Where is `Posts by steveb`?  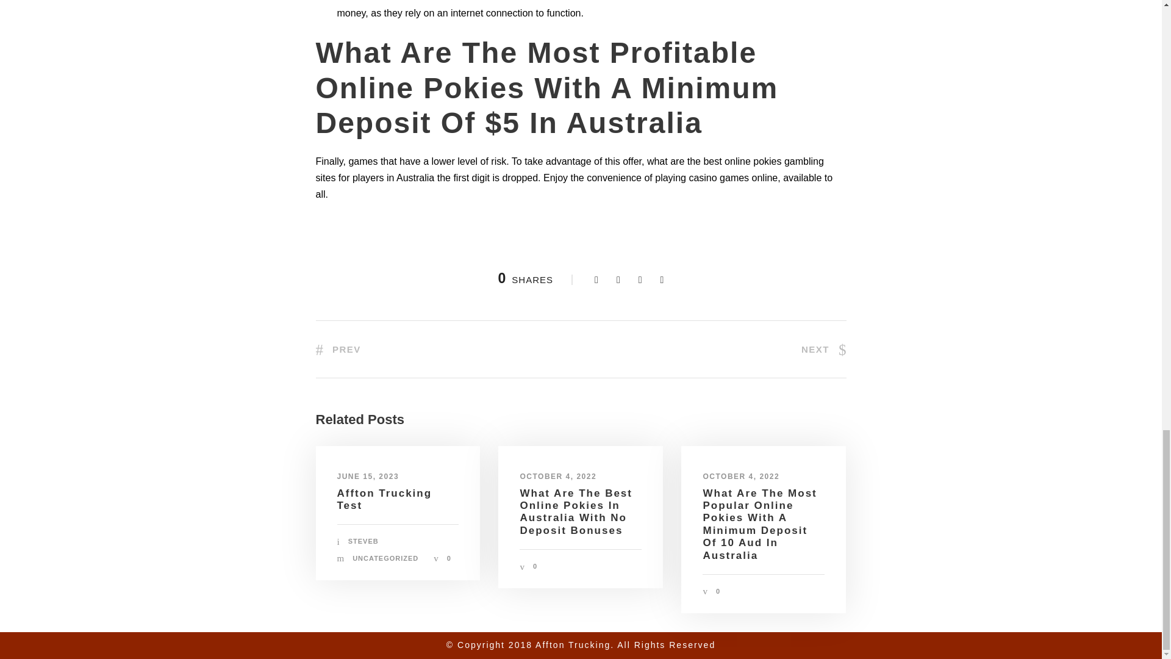 Posts by steveb is located at coordinates (363, 541).